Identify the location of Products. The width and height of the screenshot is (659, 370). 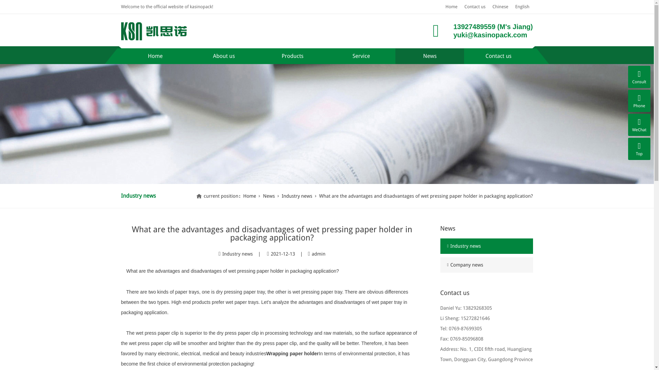
(292, 56).